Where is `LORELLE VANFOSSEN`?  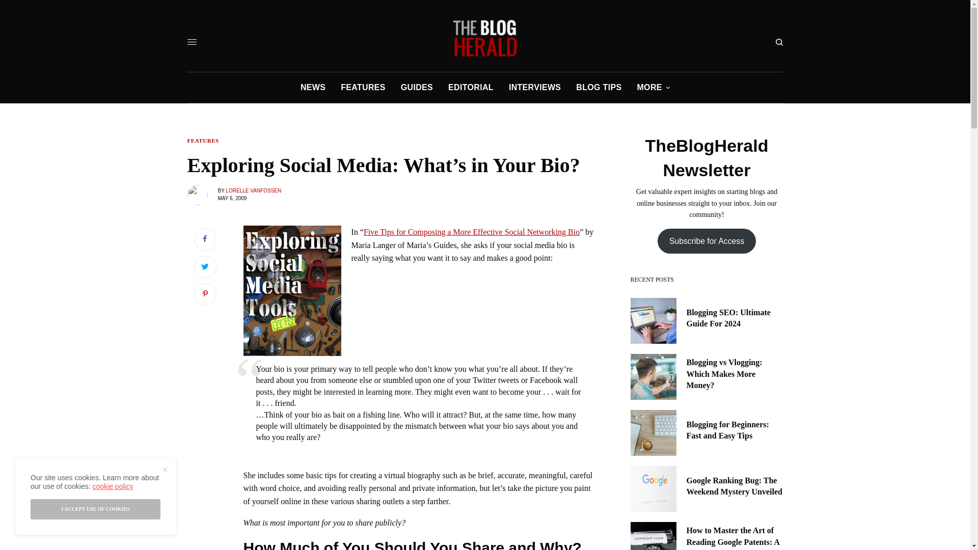
LORELLE VANFOSSEN is located at coordinates (254, 190).